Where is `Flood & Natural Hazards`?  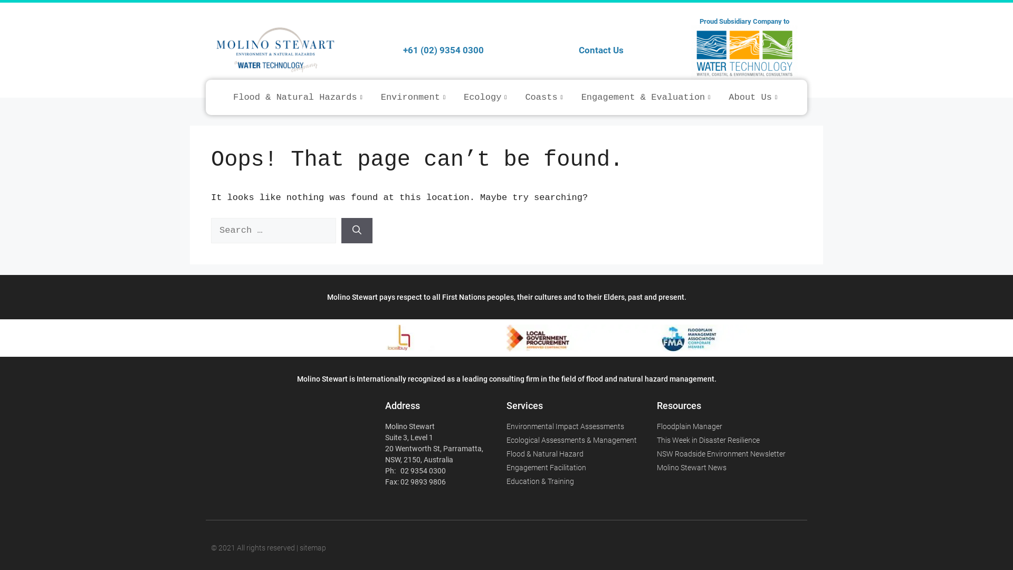 Flood & Natural Hazards is located at coordinates (299, 97).